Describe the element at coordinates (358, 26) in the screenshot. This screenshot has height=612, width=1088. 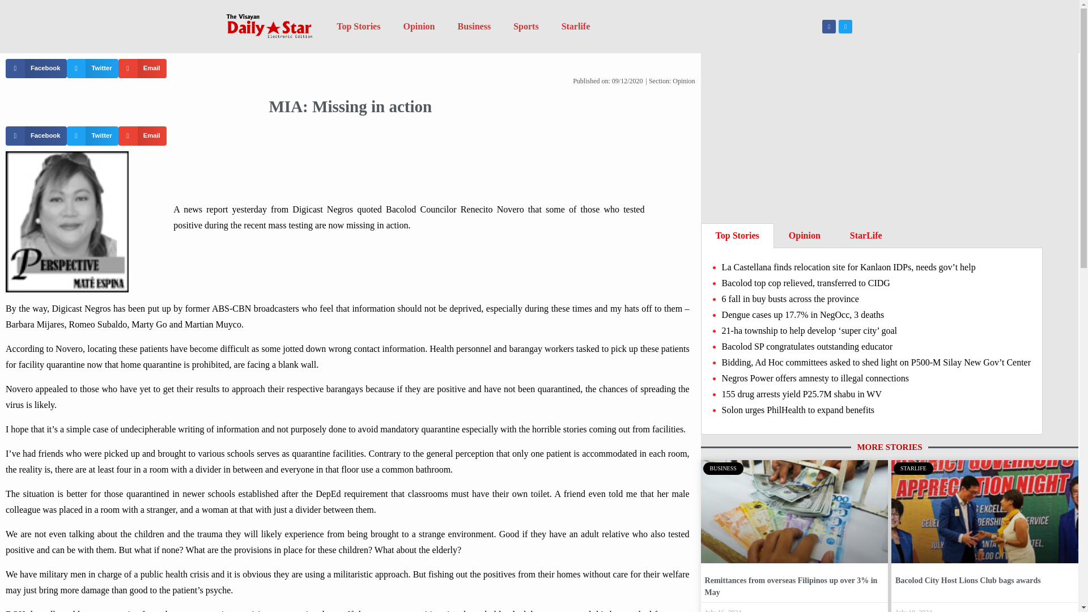
I see `Top Stories` at that location.